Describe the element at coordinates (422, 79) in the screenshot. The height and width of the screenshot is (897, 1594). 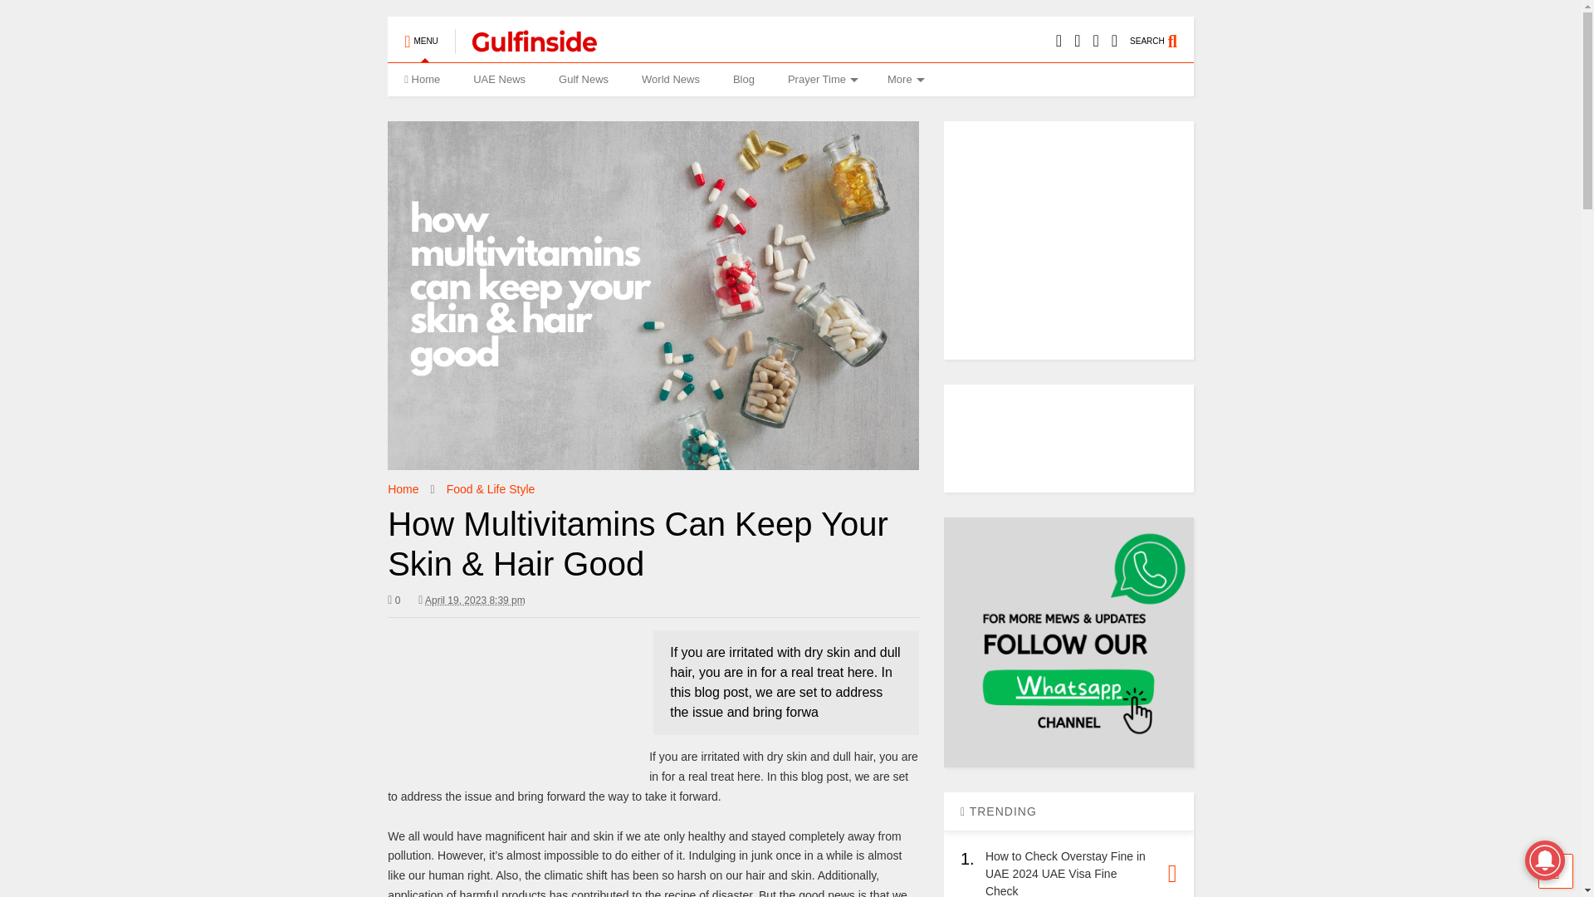
I see `Home` at that location.